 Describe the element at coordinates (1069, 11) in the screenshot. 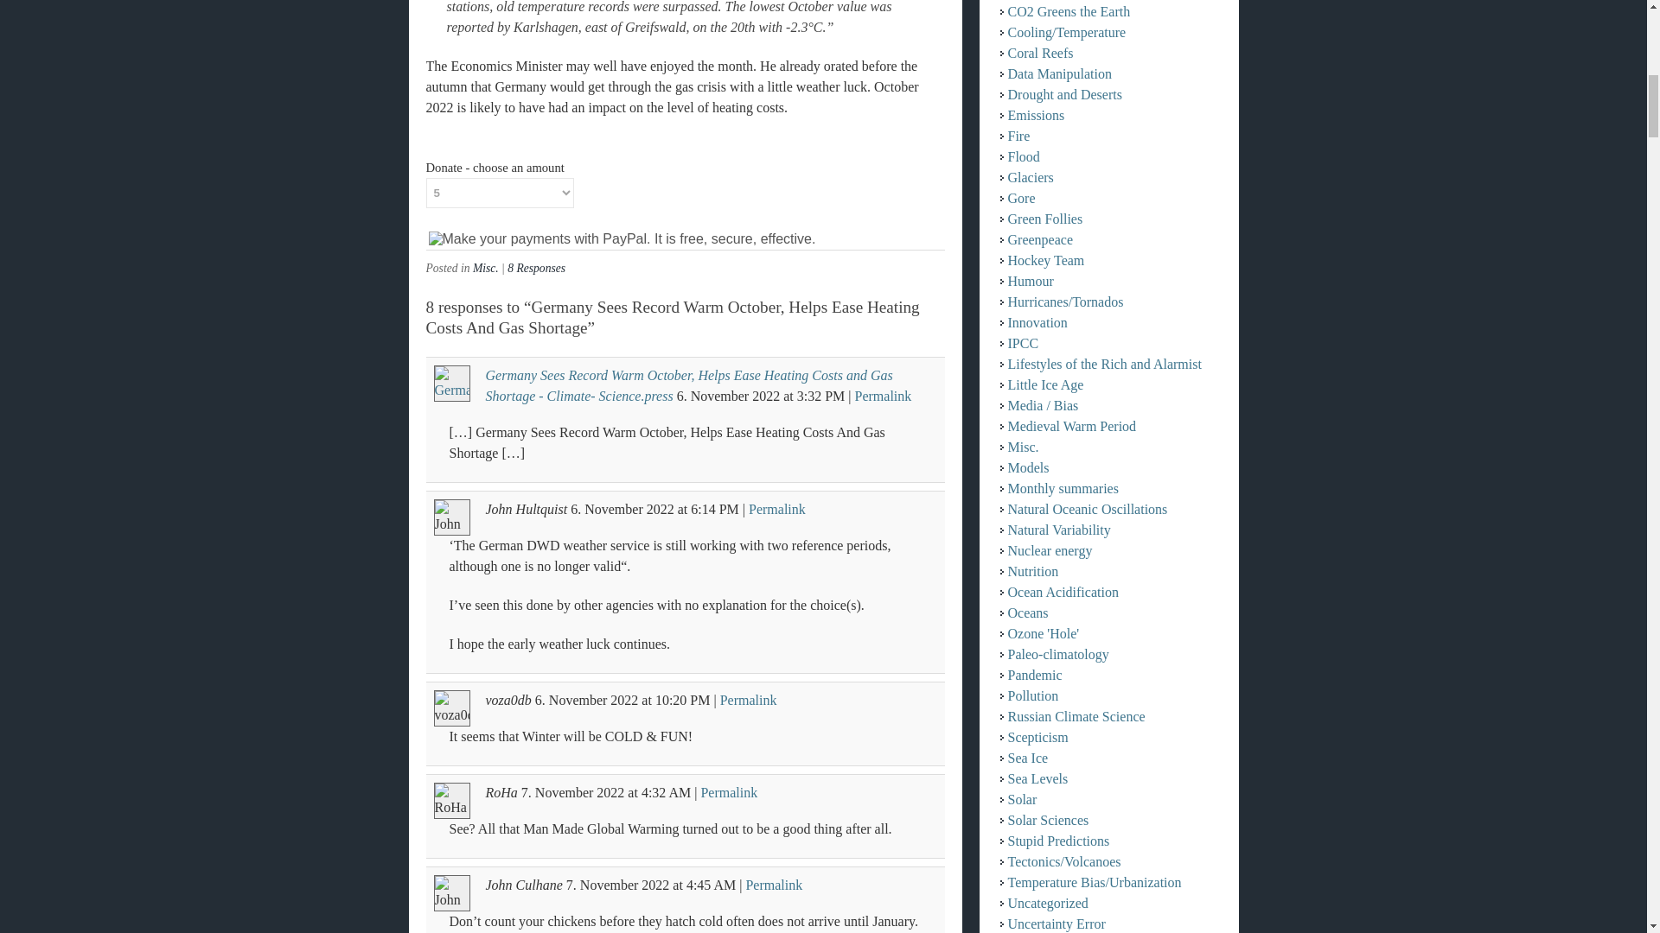

I see `CO2 Greens the Earth` at that location.